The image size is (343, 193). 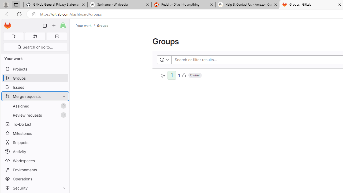 I want to click on Activity, so click(x=35, y=151).